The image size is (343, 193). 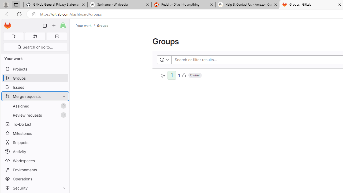 I want to click on Activity, so click(x=35, y=151).